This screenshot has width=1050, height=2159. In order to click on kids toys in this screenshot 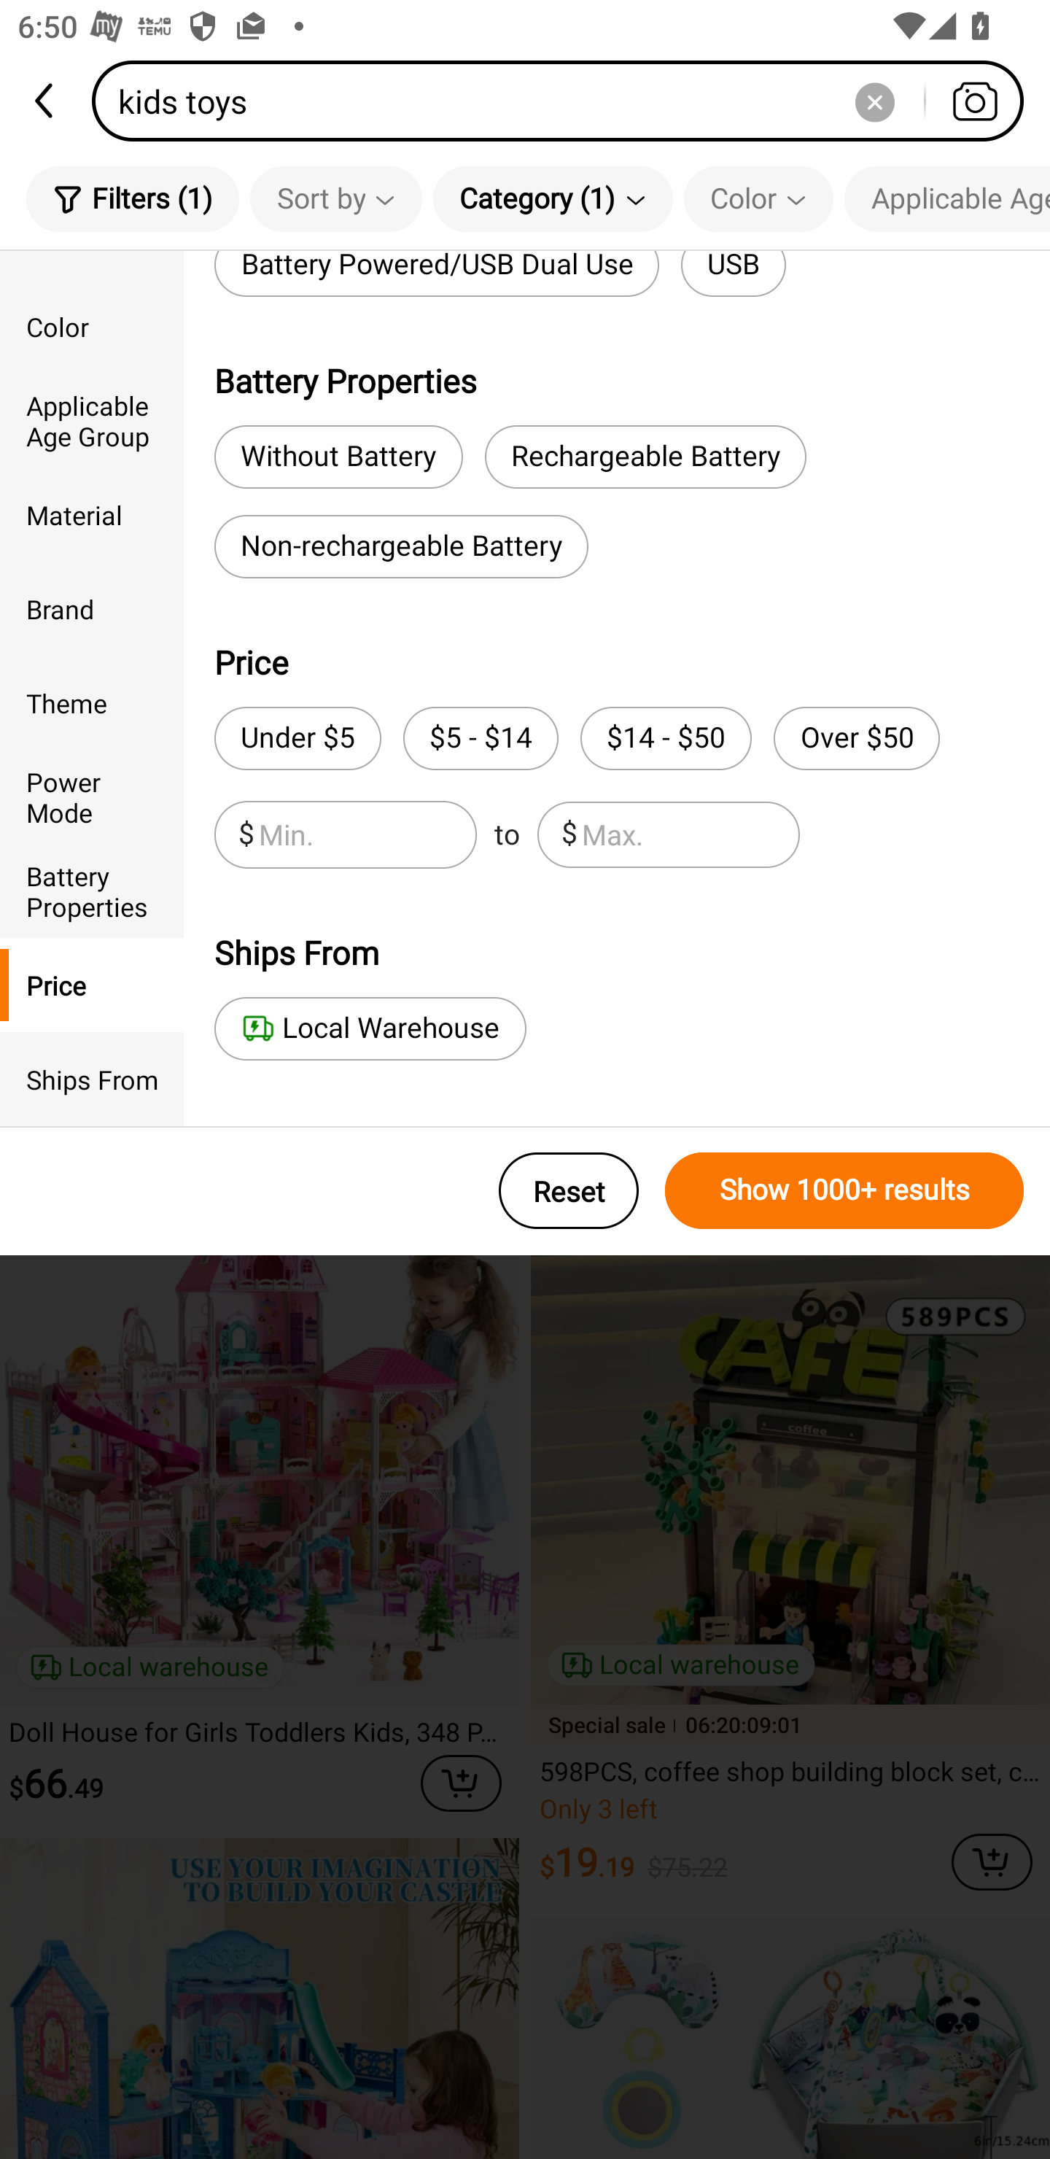, I will do `click(566, 101)`.